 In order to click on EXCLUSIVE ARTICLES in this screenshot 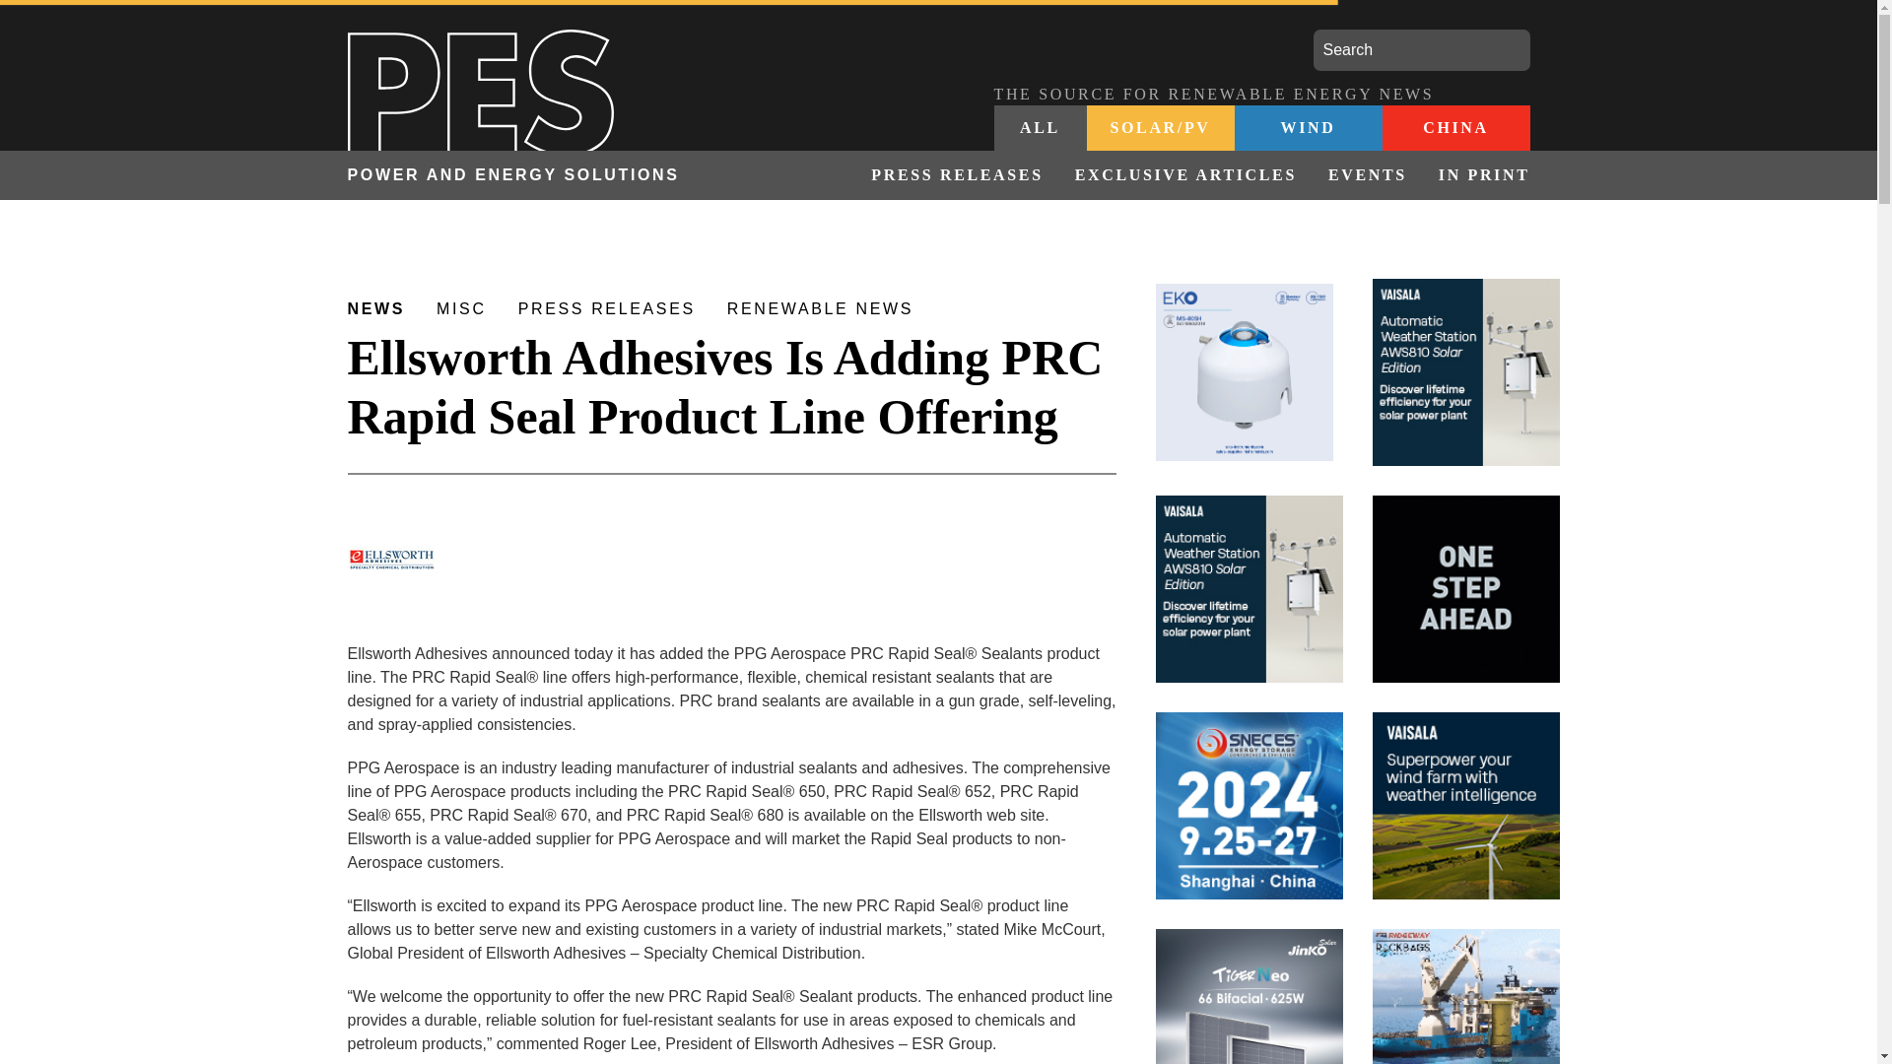, I will do `click(1186, 175)`.